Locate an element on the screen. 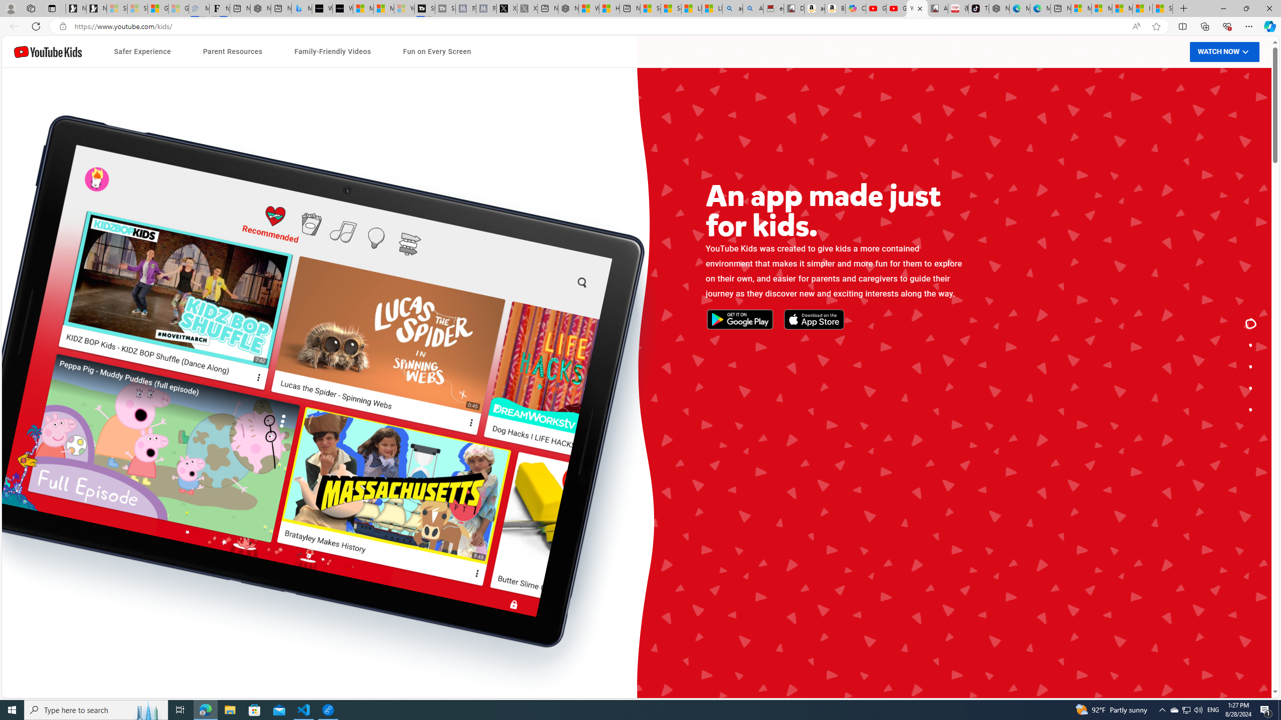 This screenshot has width=1281, height=720. 02Content Level by Age is located at coordinates (436, 442).